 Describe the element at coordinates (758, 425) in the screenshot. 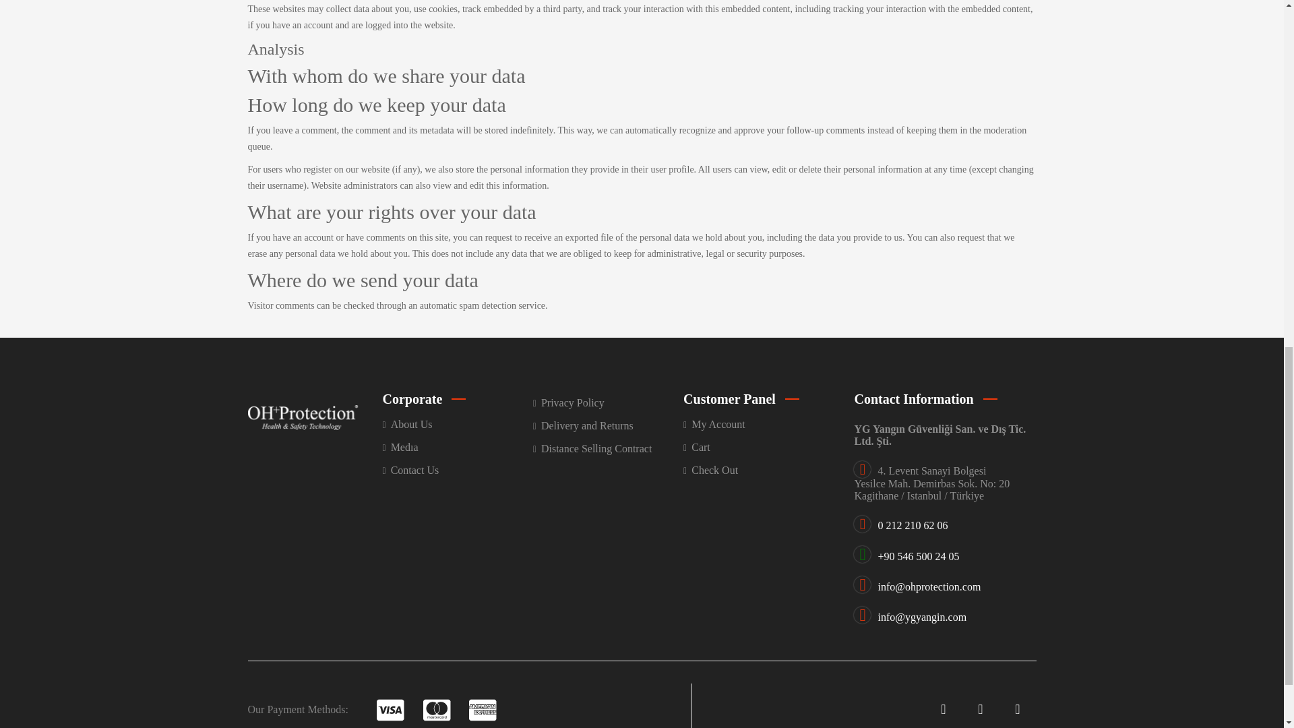

I see `My Account` at that location.